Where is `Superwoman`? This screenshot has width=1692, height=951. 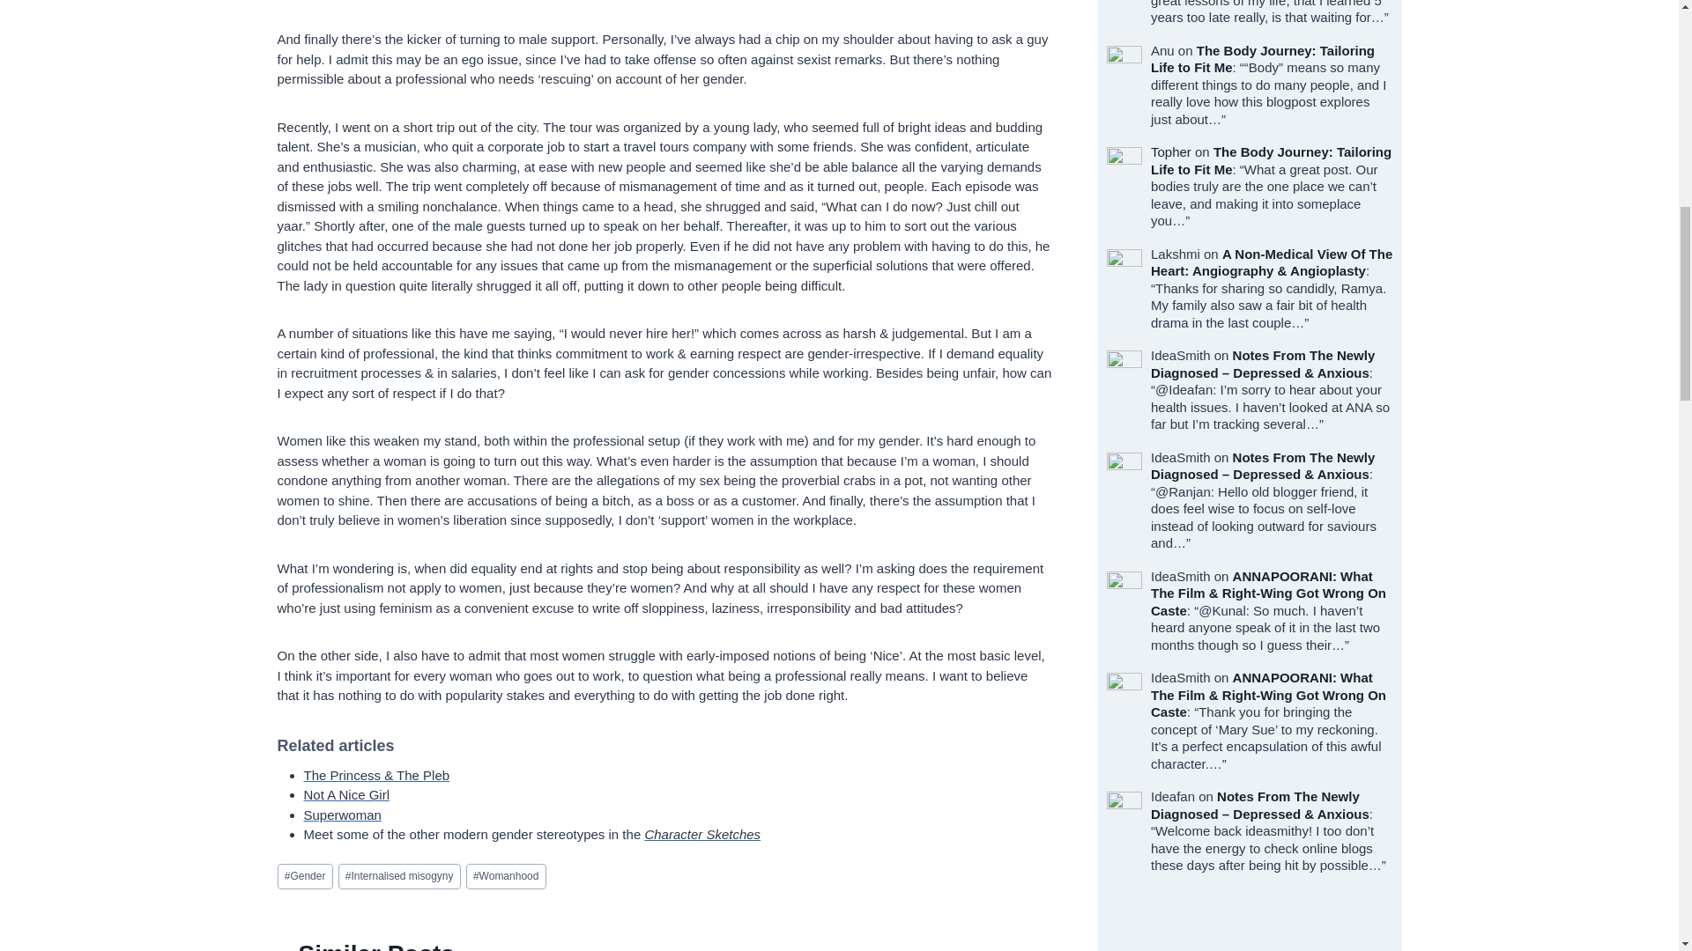 Superwoman is located at coordinates (342, 814).